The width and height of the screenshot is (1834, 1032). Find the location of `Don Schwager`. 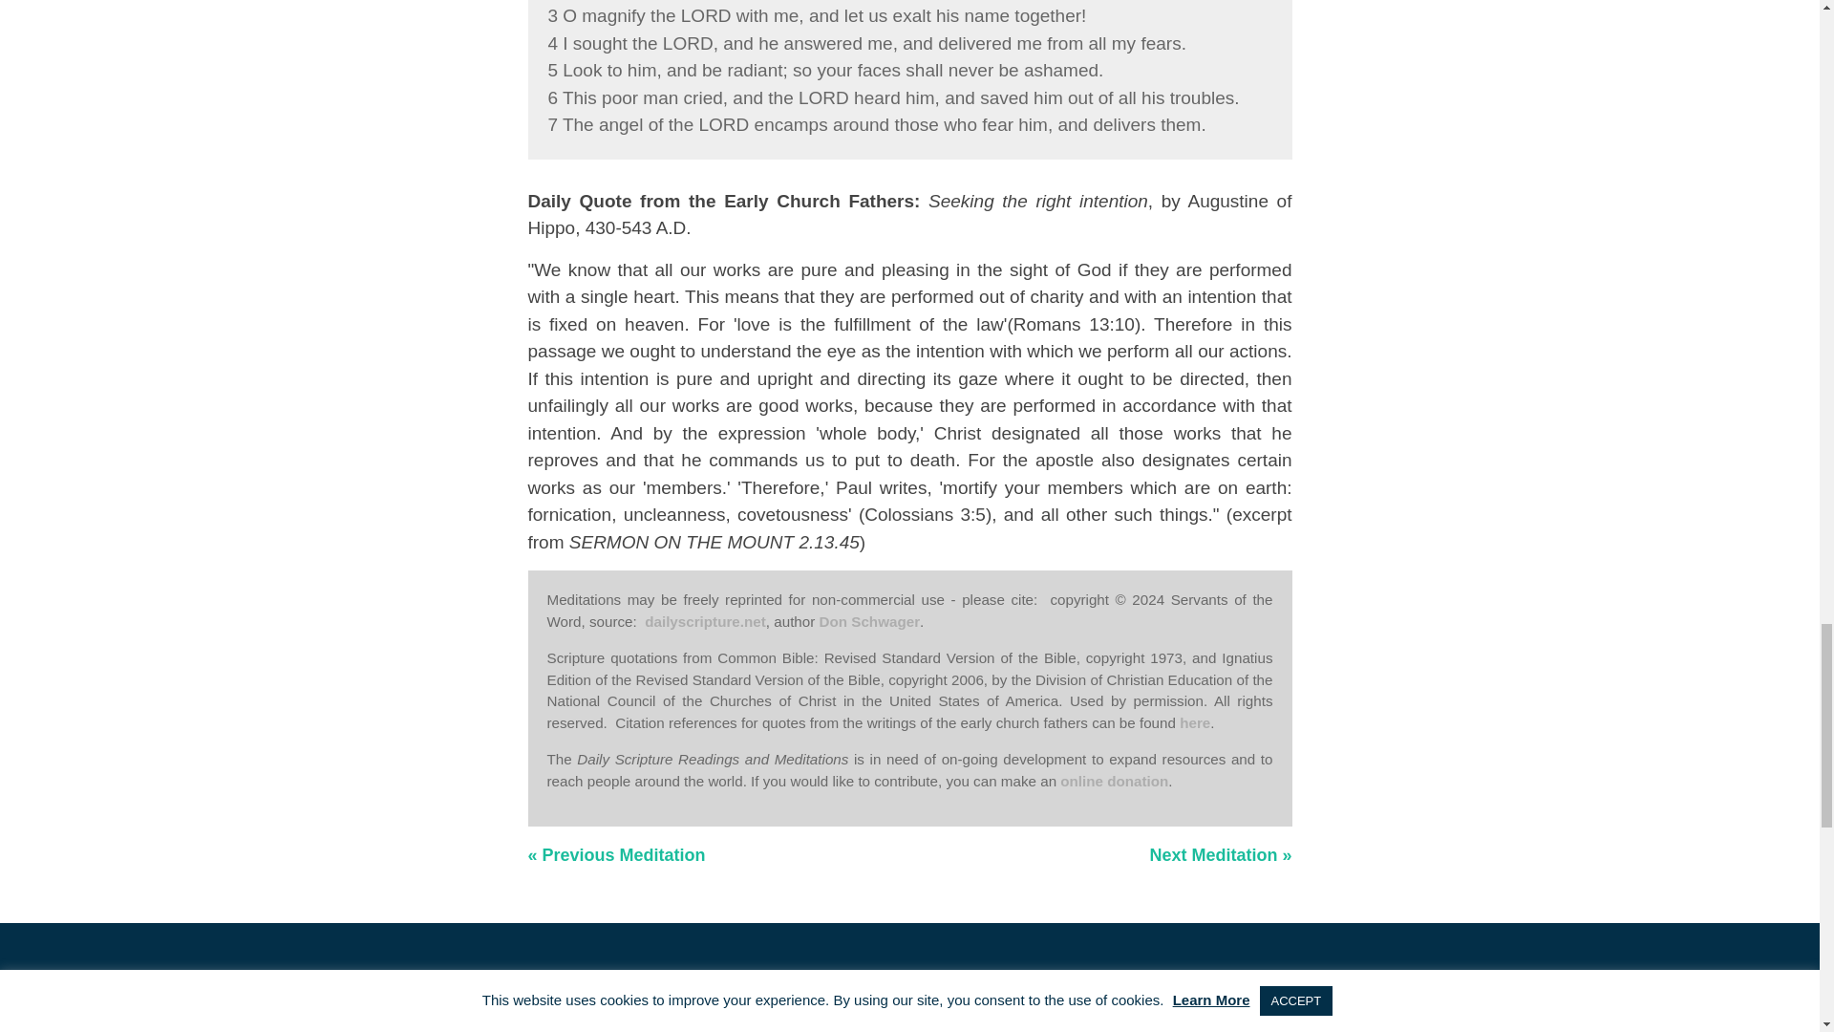

Don Schwager is located at coordinates (869, 621).